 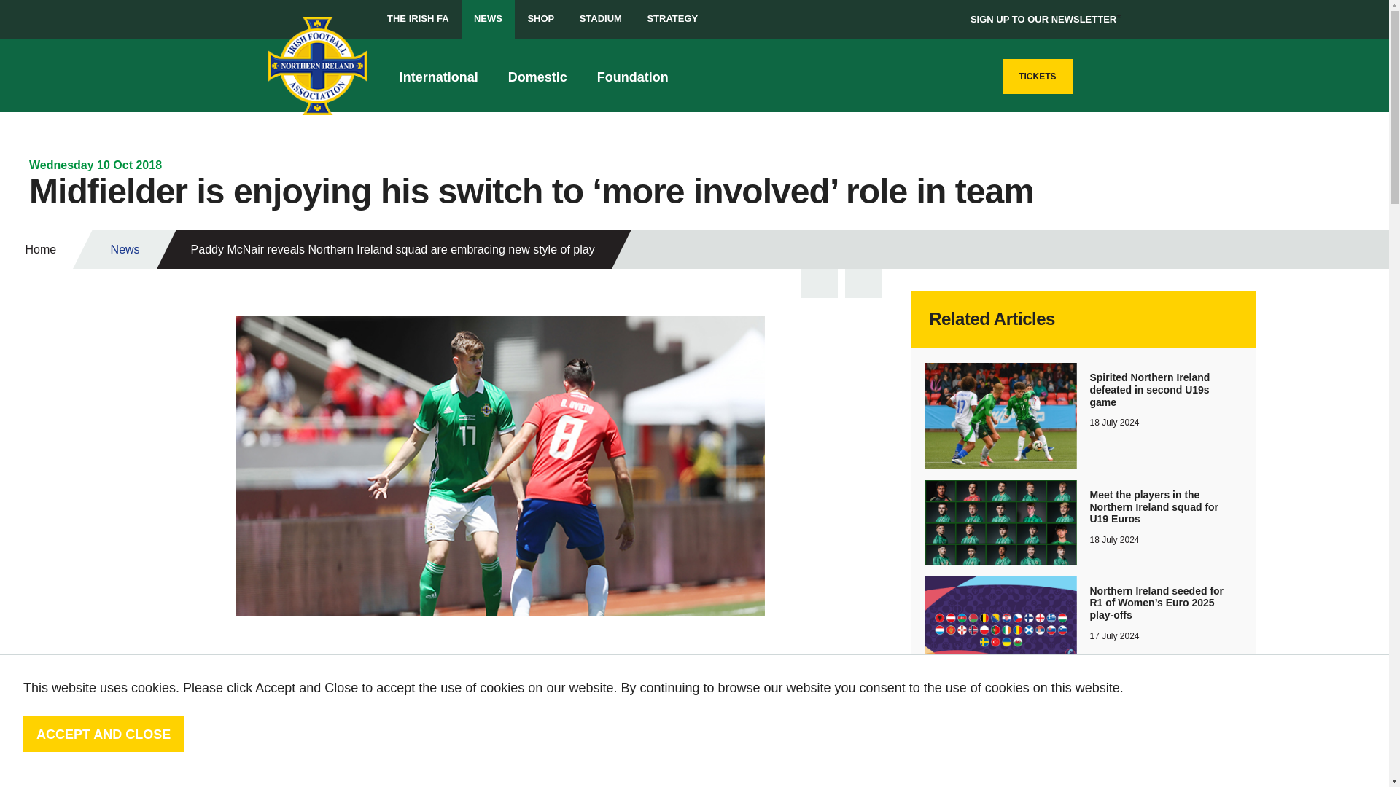 I want to click on TICKETS, so click(x=1037, y=76).